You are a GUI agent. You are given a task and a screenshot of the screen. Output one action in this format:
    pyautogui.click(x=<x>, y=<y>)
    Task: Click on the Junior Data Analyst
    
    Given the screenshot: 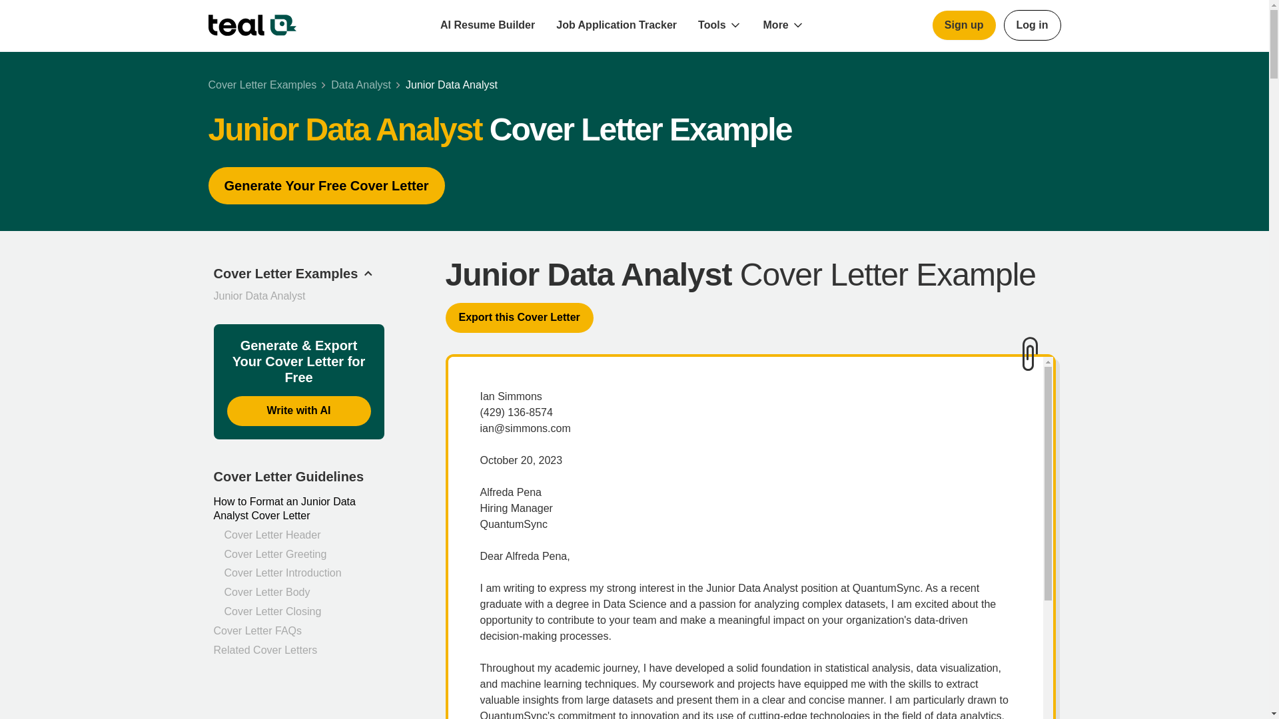 What is the action you would take?
    pyautogui.click(x=259, y=296)
    